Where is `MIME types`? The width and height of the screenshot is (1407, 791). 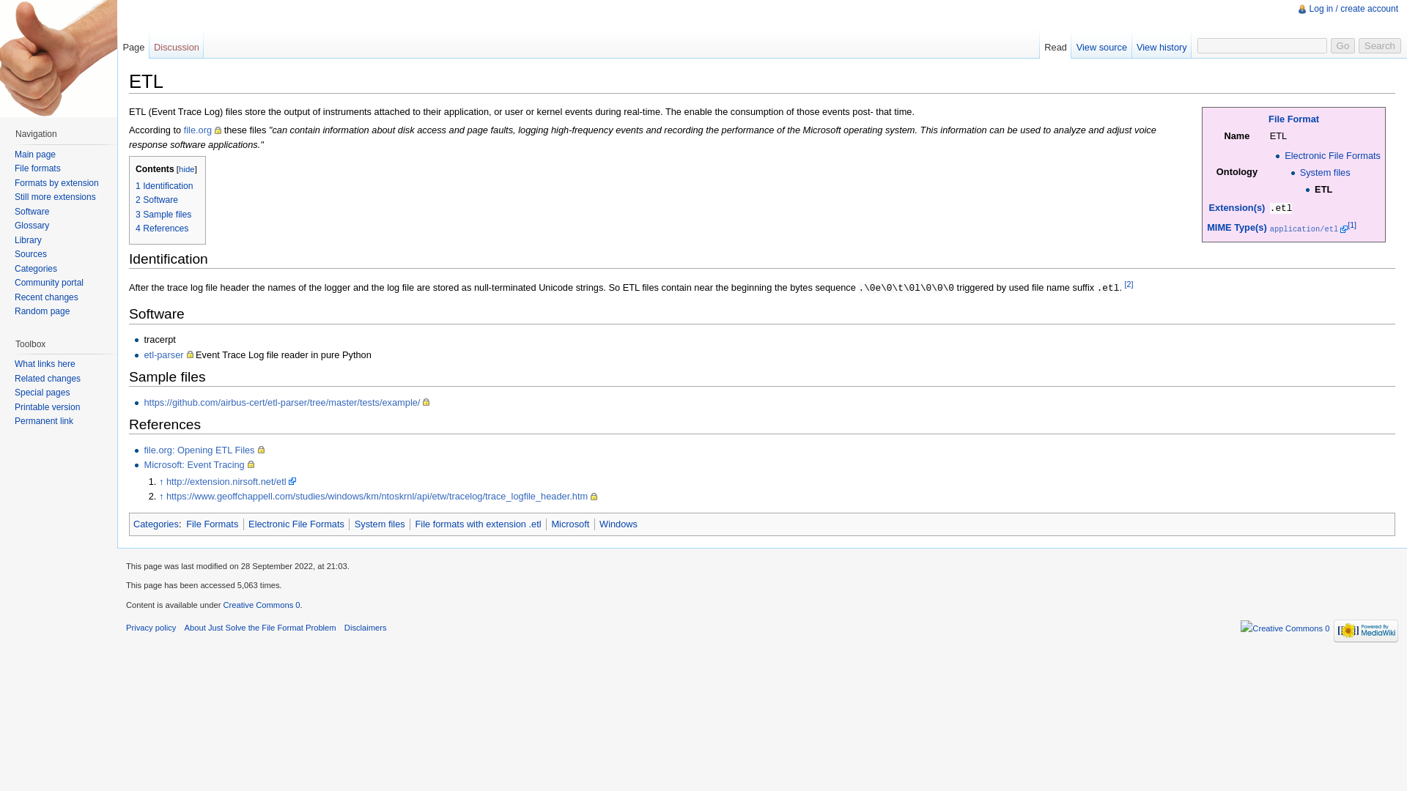
MIME types is located at coordinates (1237, 227).